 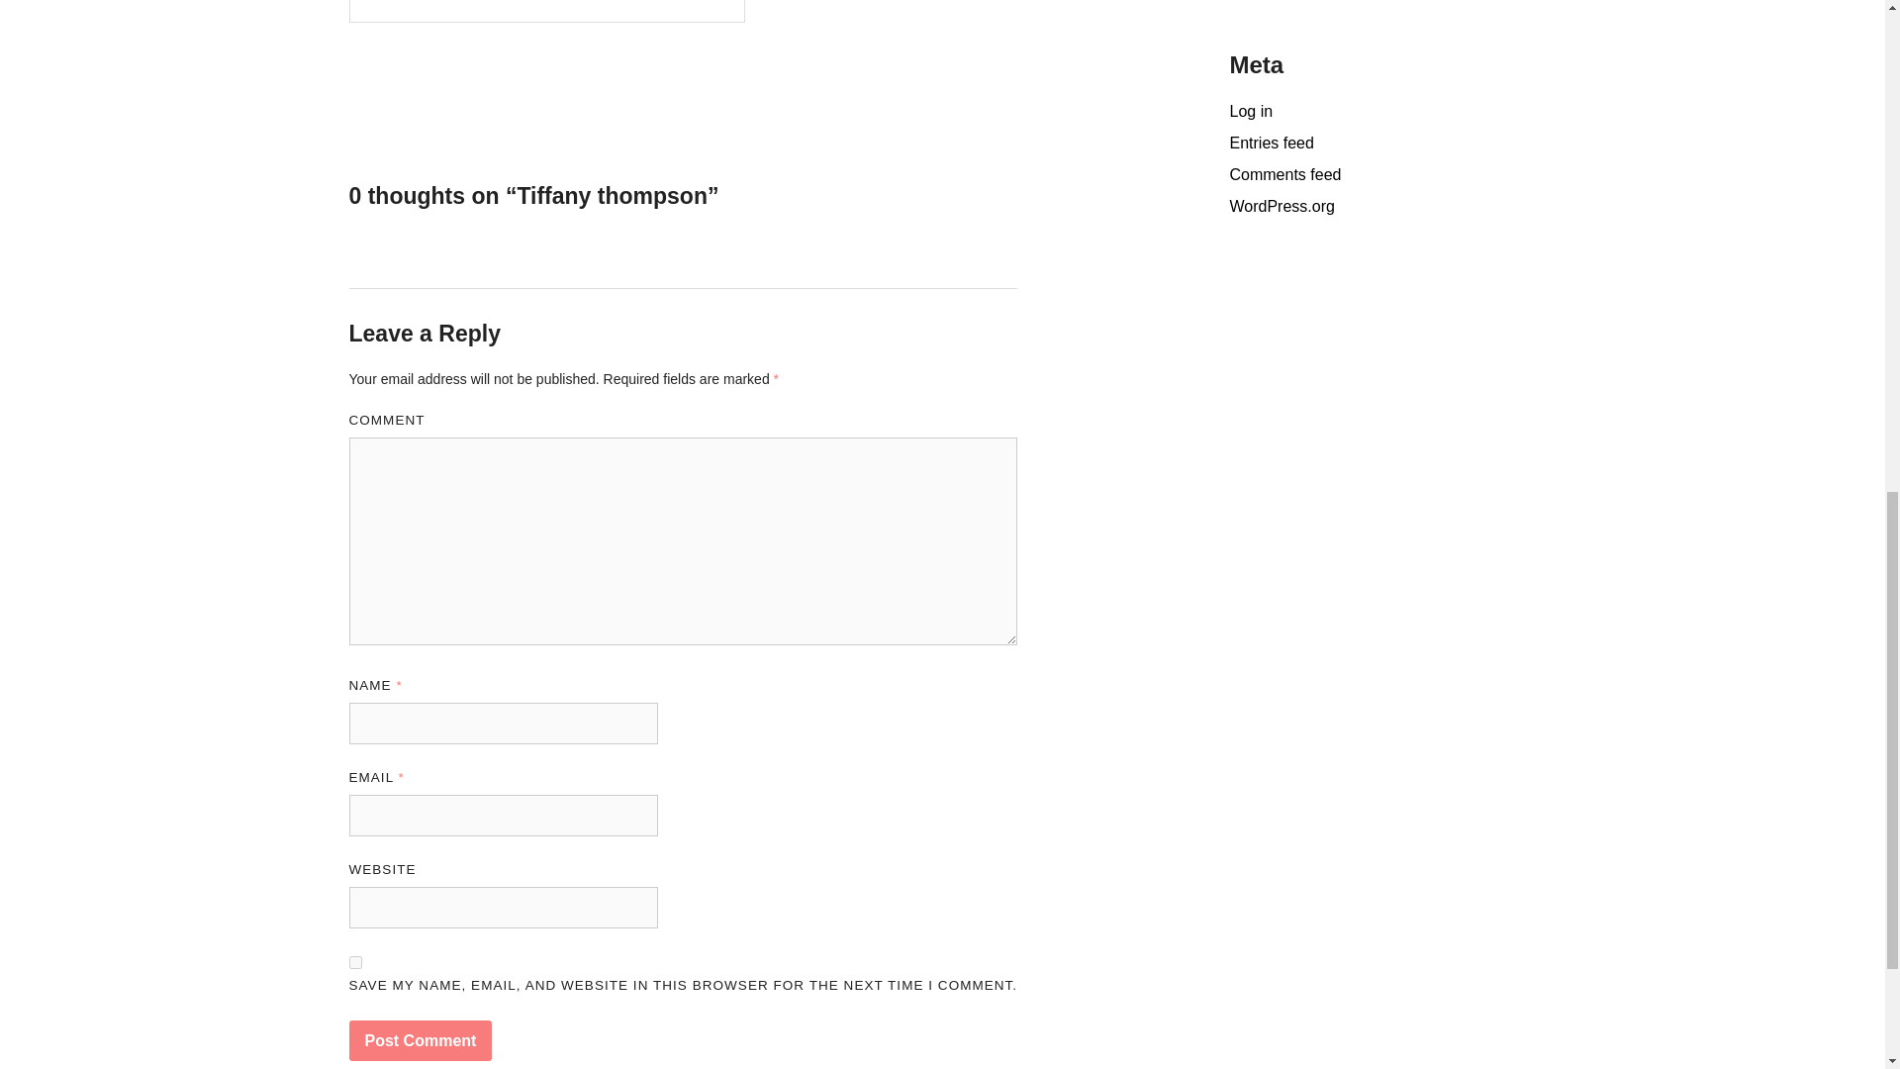 I want to click on Entries feed, so click(x=1271, y=143).